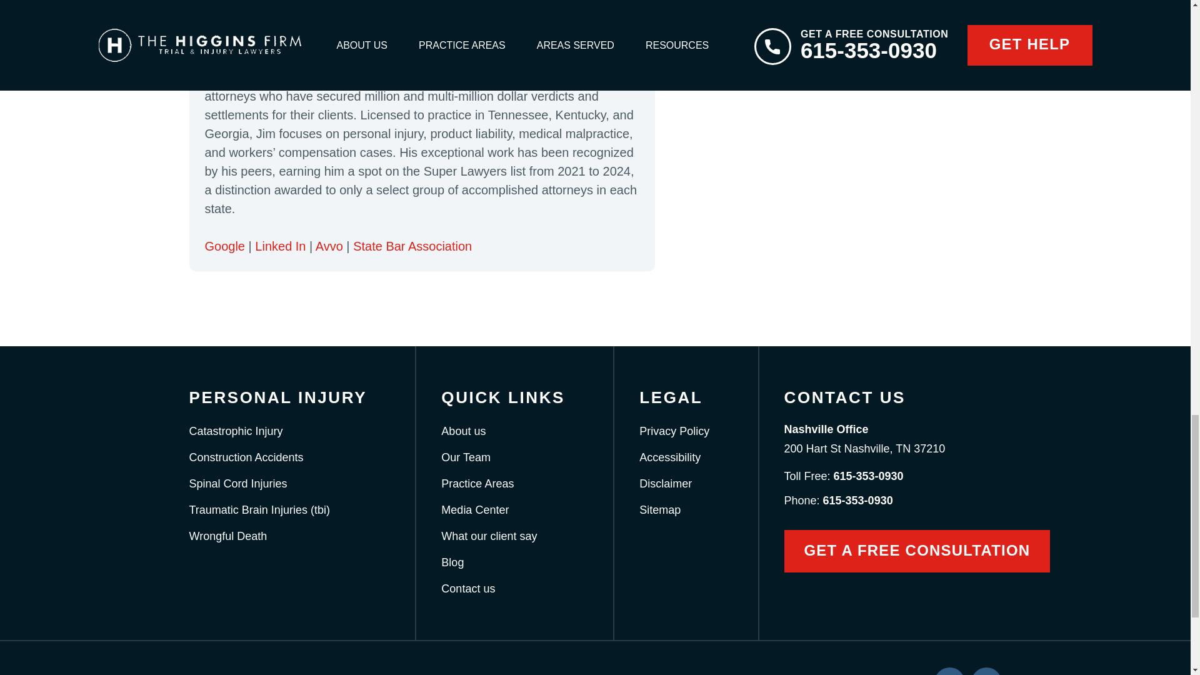 The width and height of the screenshot is (1200, 675). Describe the element at coordinates (466, 457) in the screenshot. I see `Our Team` at that location.